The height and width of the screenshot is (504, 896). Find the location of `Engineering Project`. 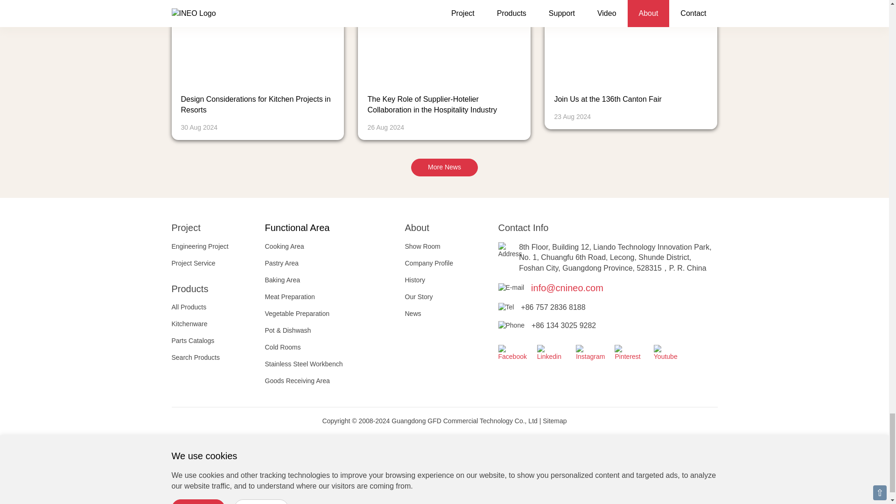

Engineering Project is located at coordinates (200, 246).